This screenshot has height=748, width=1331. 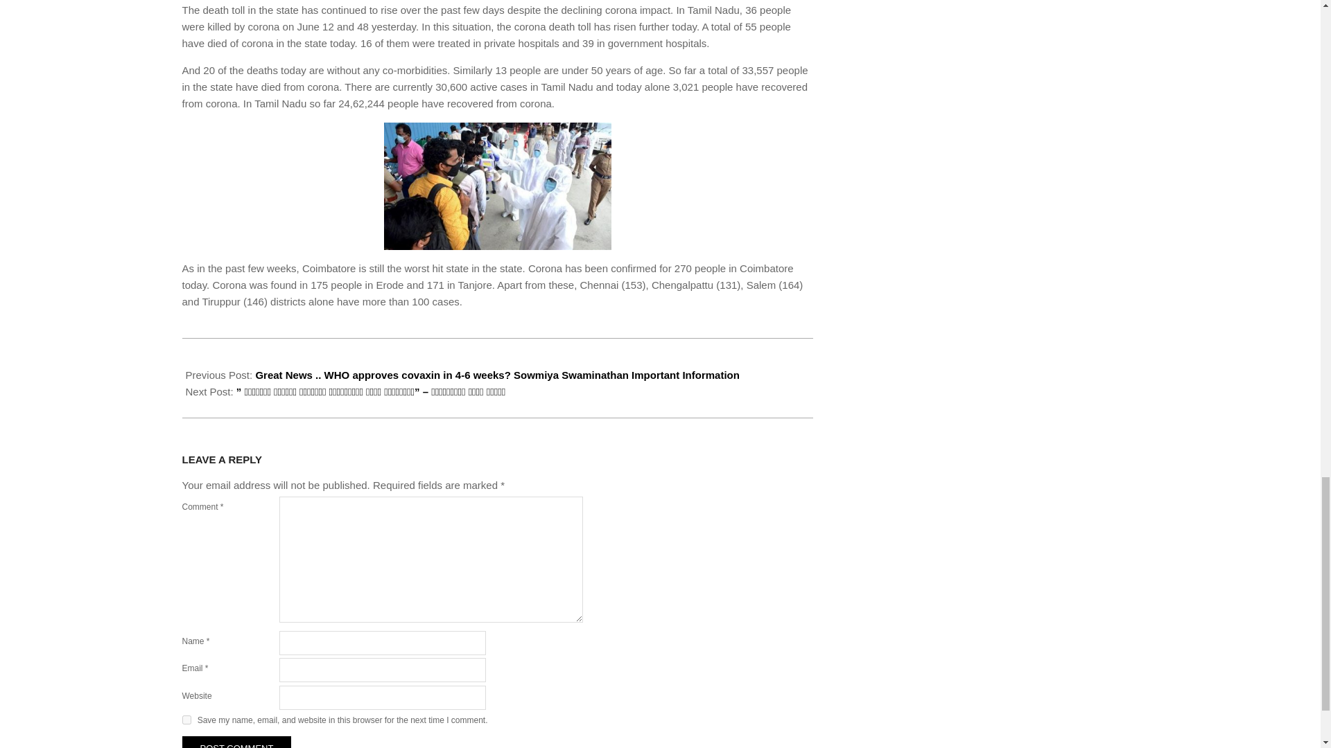 I want to click on Post Comment, so click(x=236, y=742).